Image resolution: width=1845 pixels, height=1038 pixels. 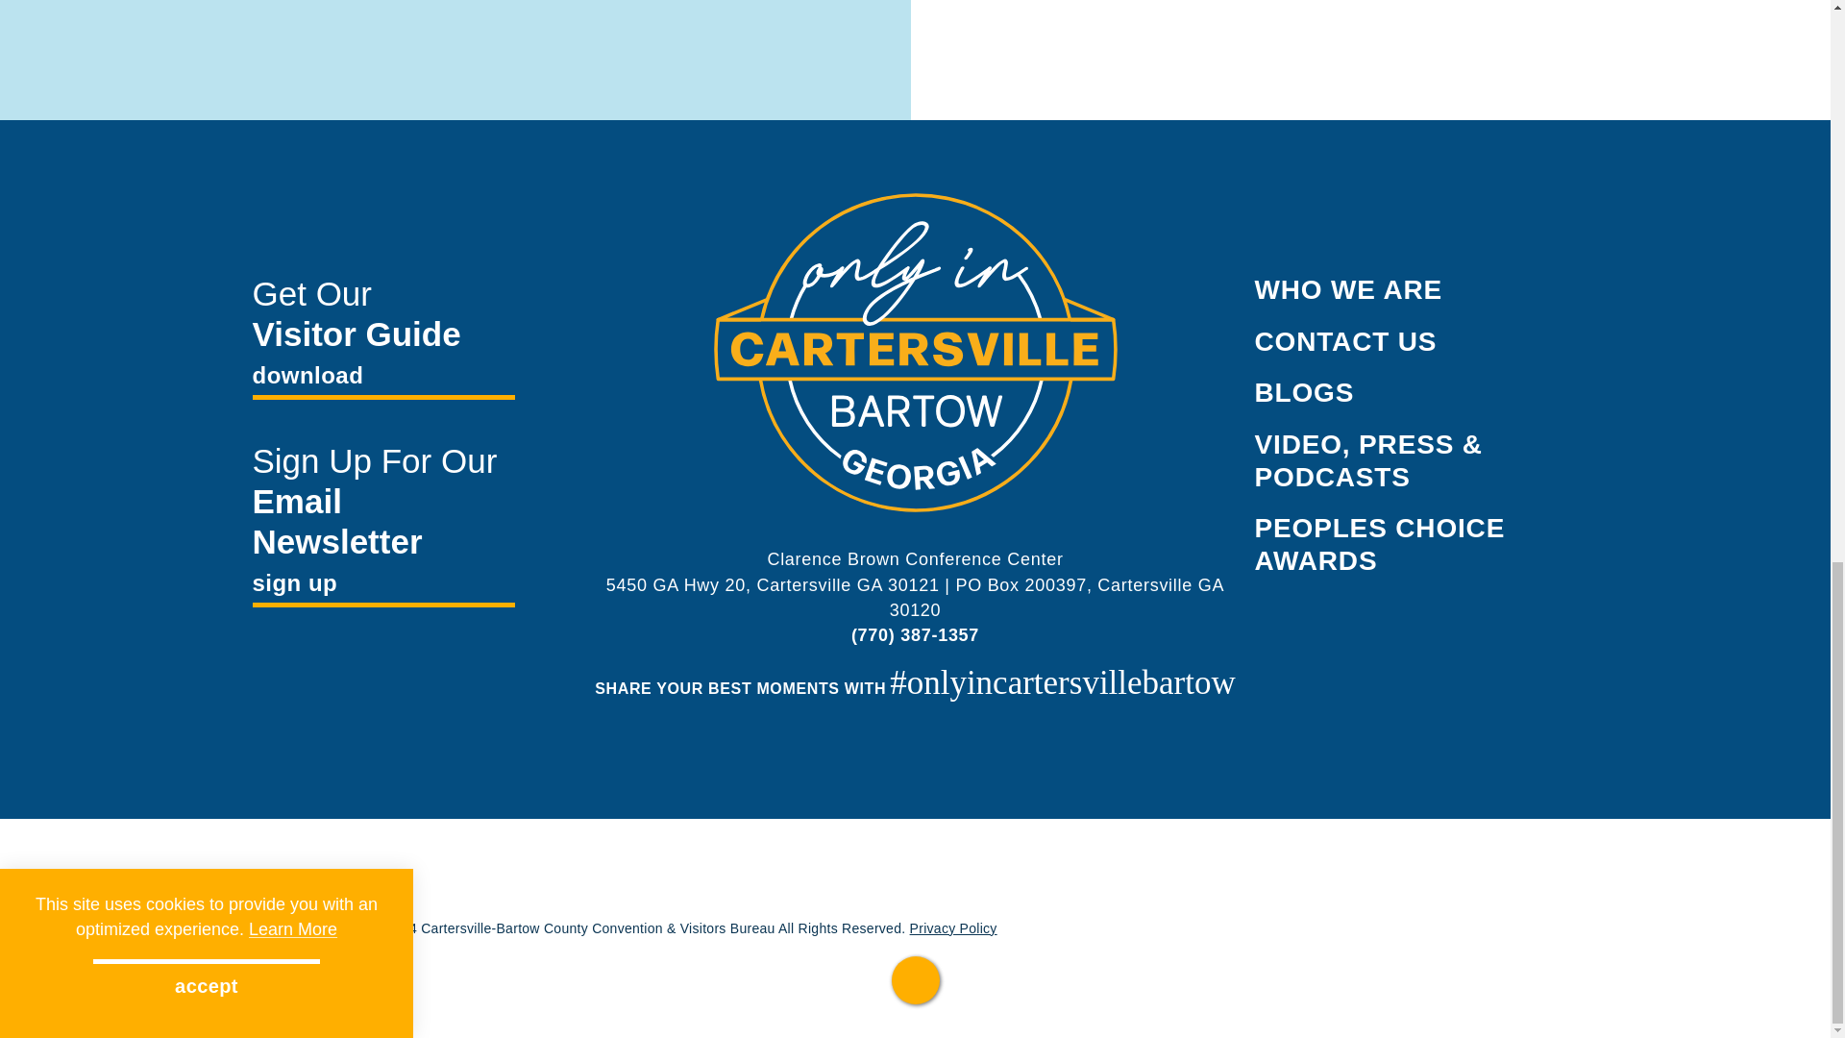 I want to click on Privacy Policy, so click(x=953, y=928).